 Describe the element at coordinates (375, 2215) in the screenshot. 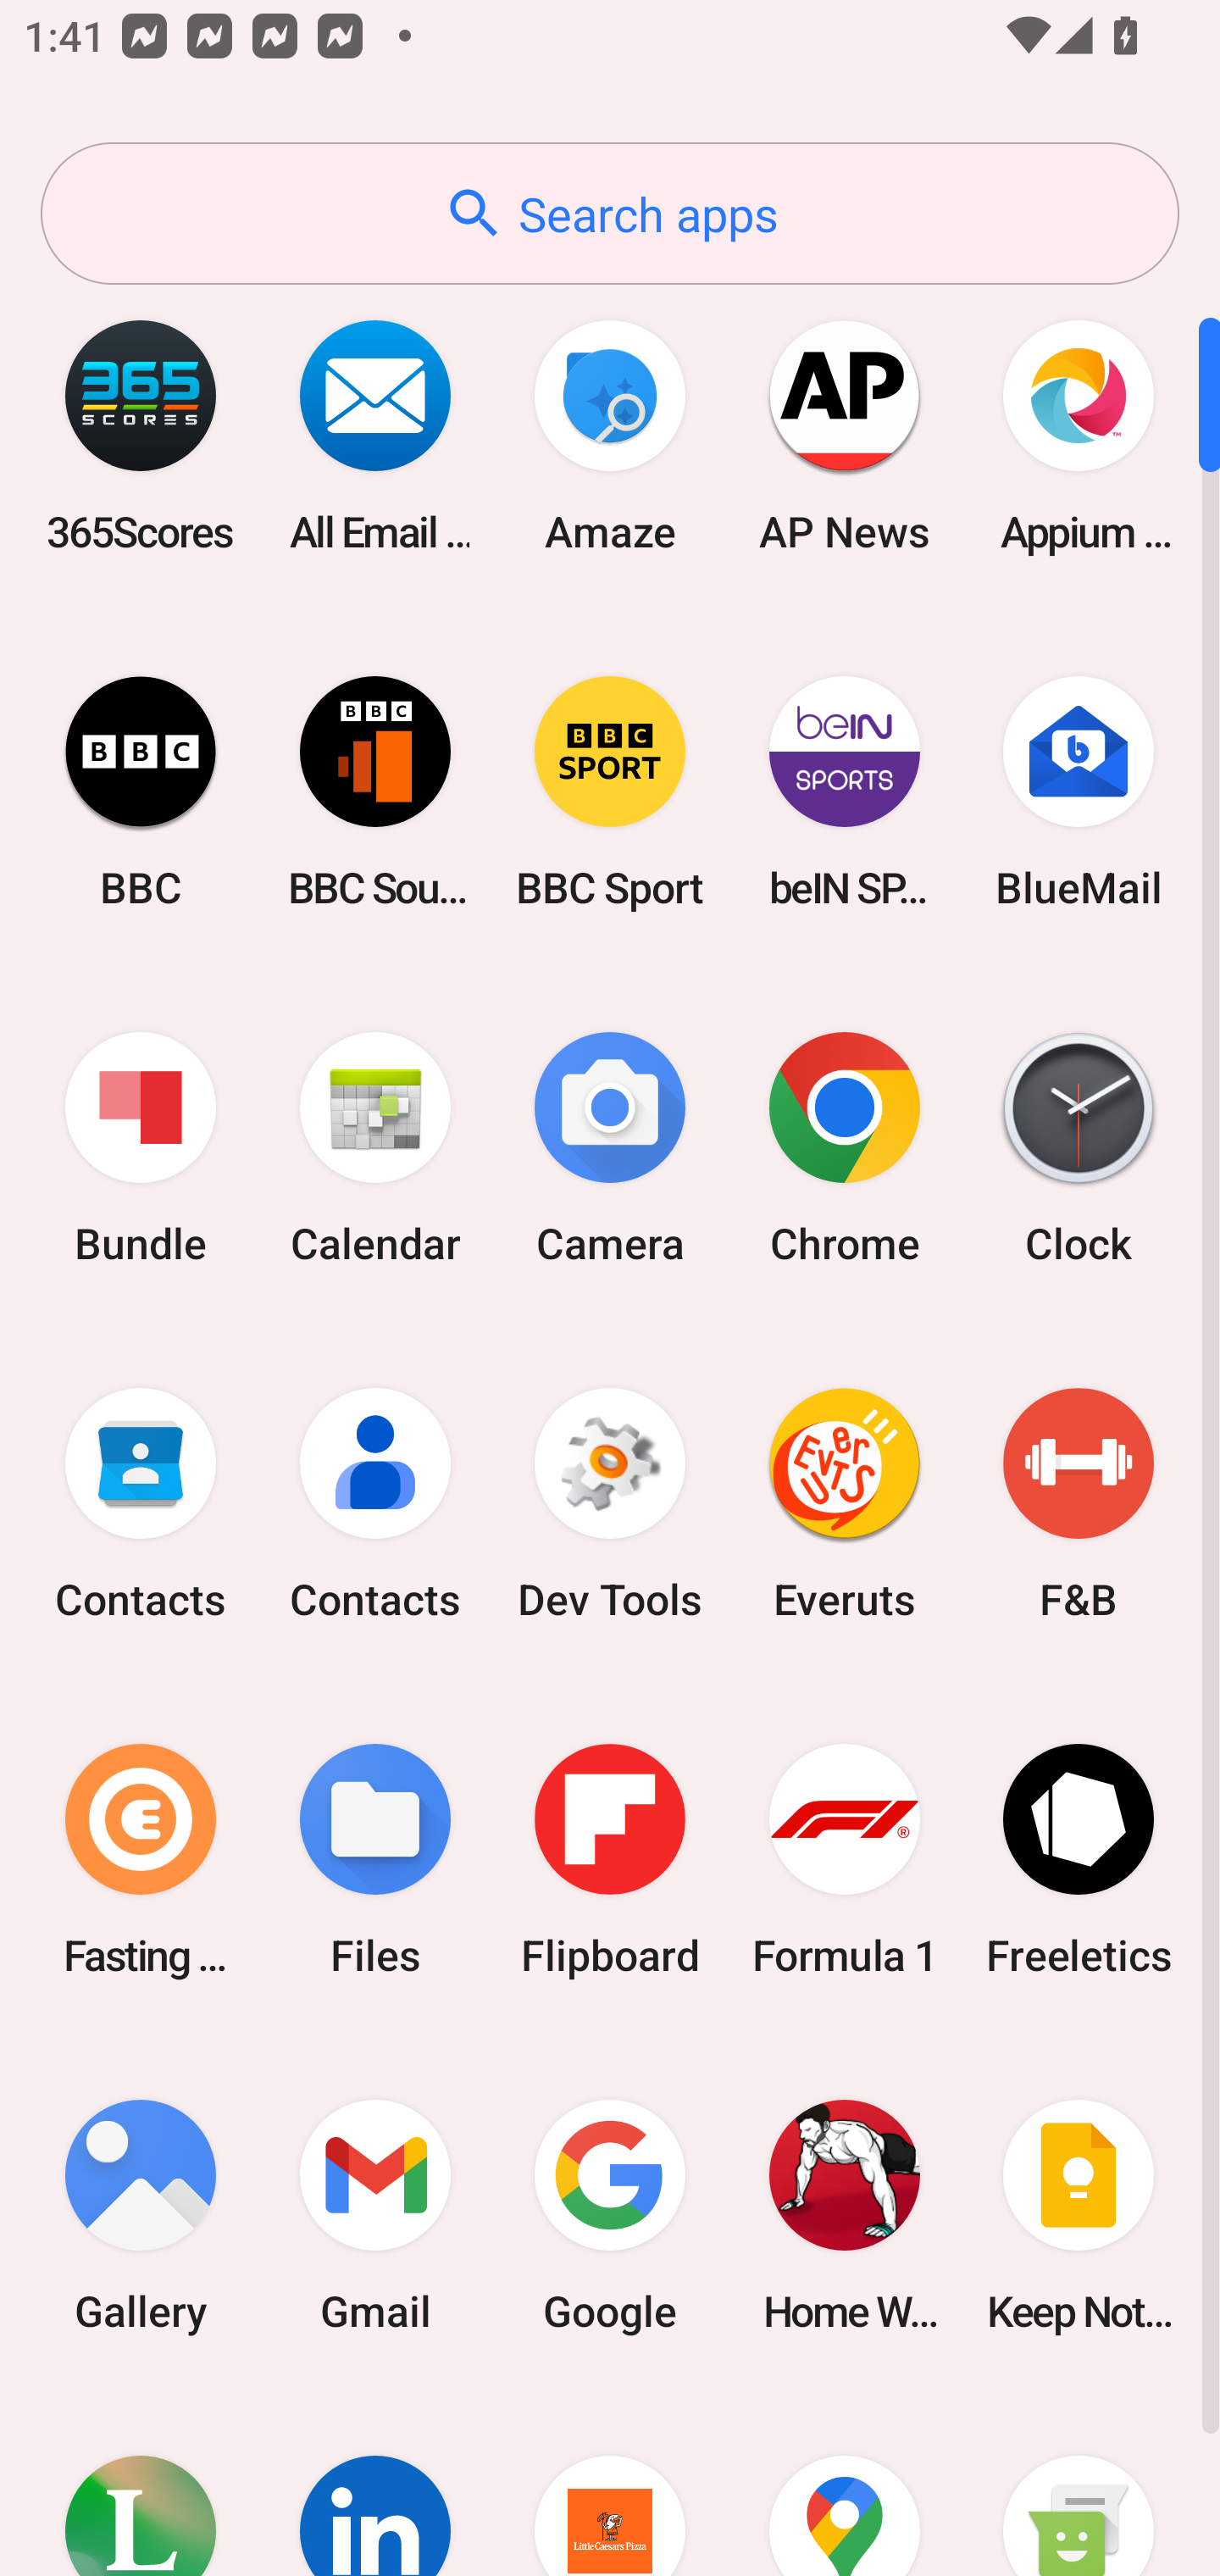

I see `Gmail` at that location.